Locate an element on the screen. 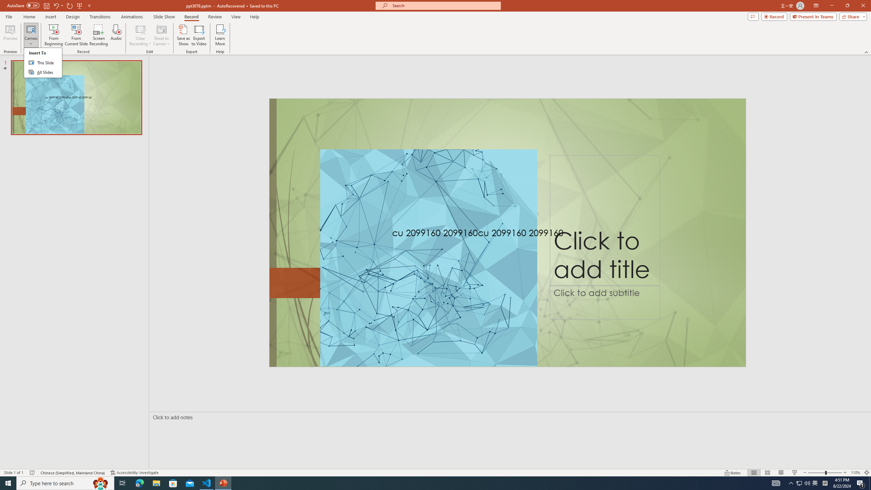  Notification Chevron is located at coordinates (791, 483).